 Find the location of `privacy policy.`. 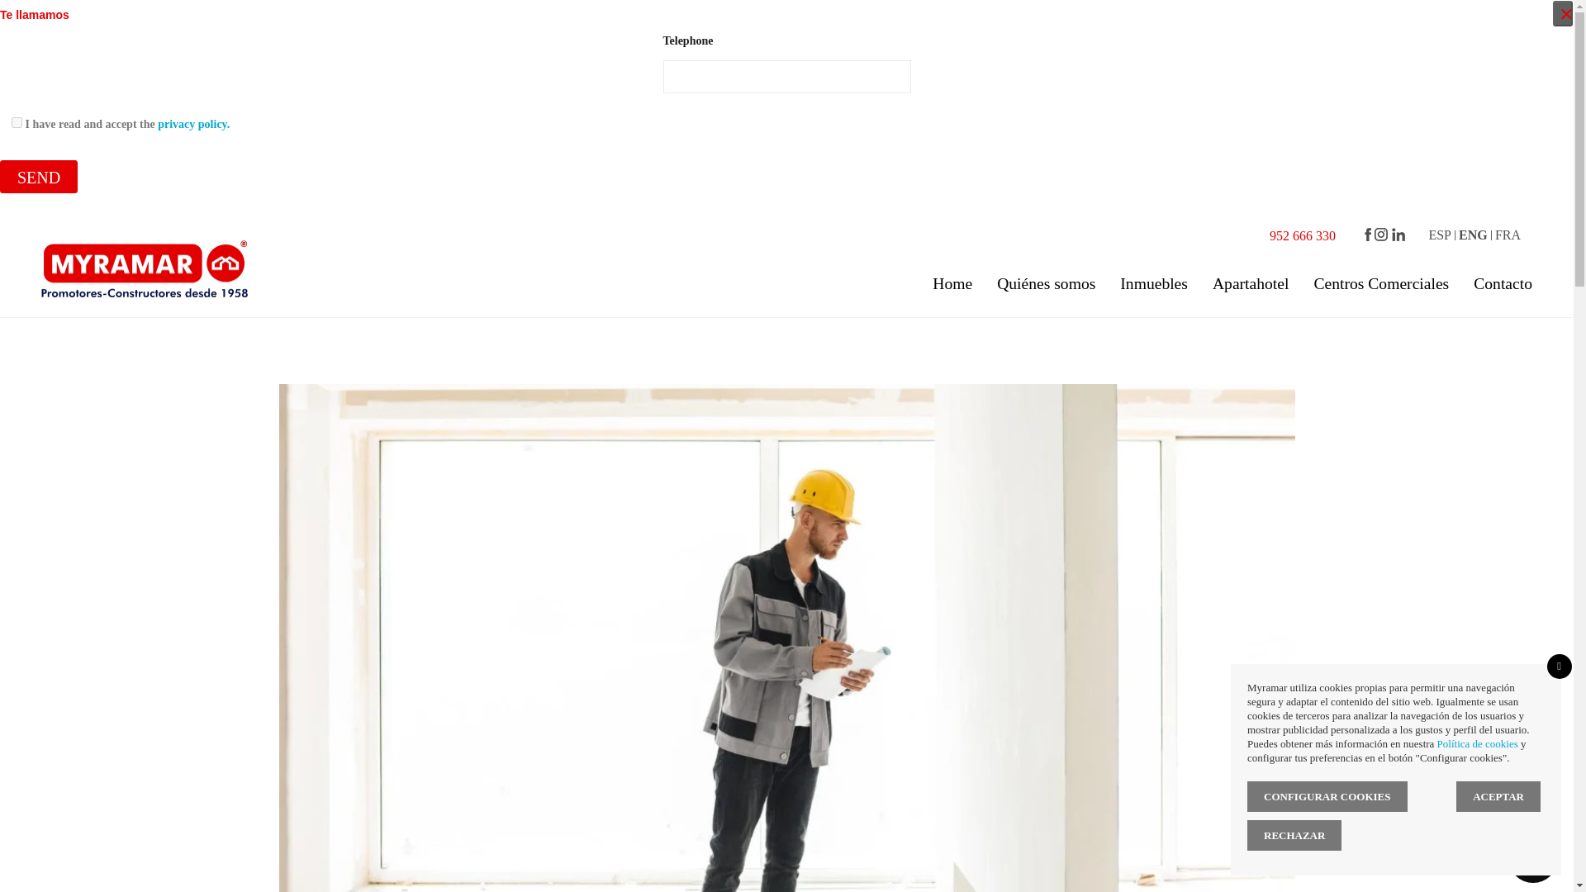

privacy policy. is located at coordinates (193, 124).